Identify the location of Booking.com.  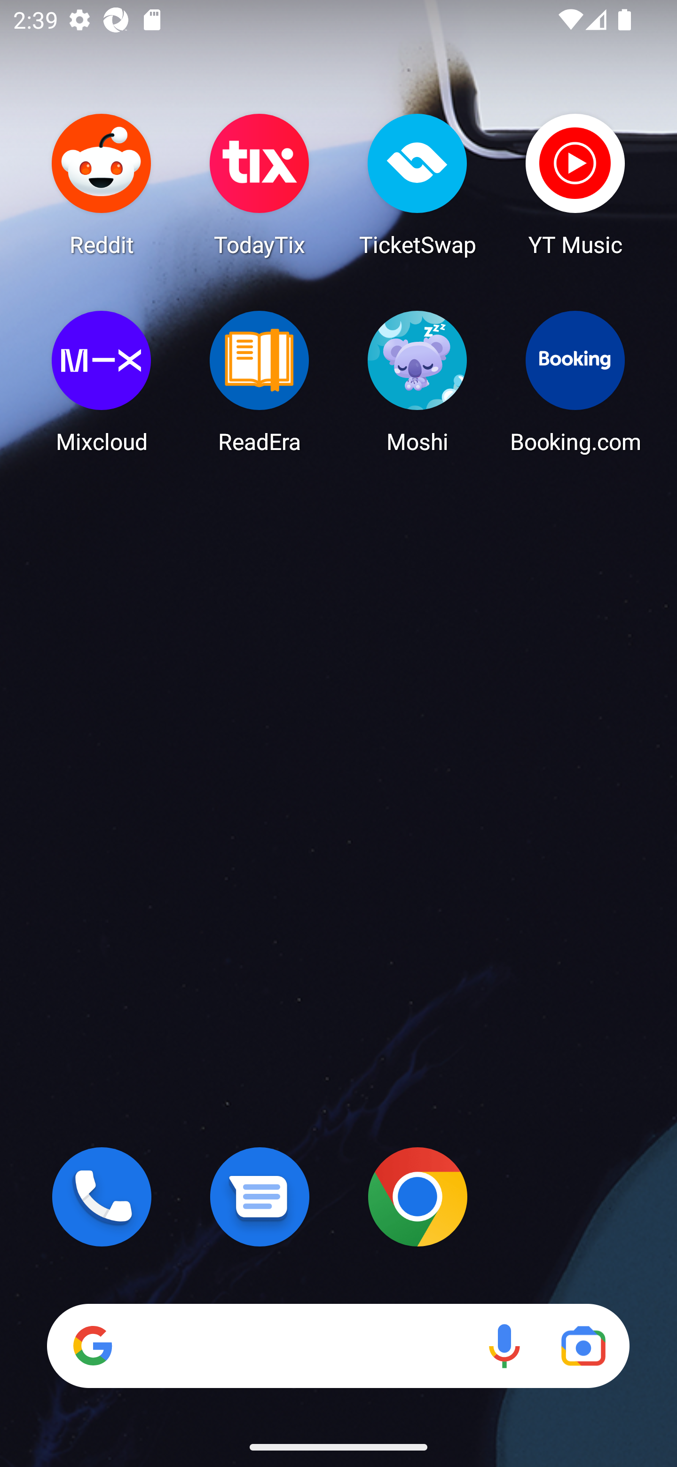
(575, 381).